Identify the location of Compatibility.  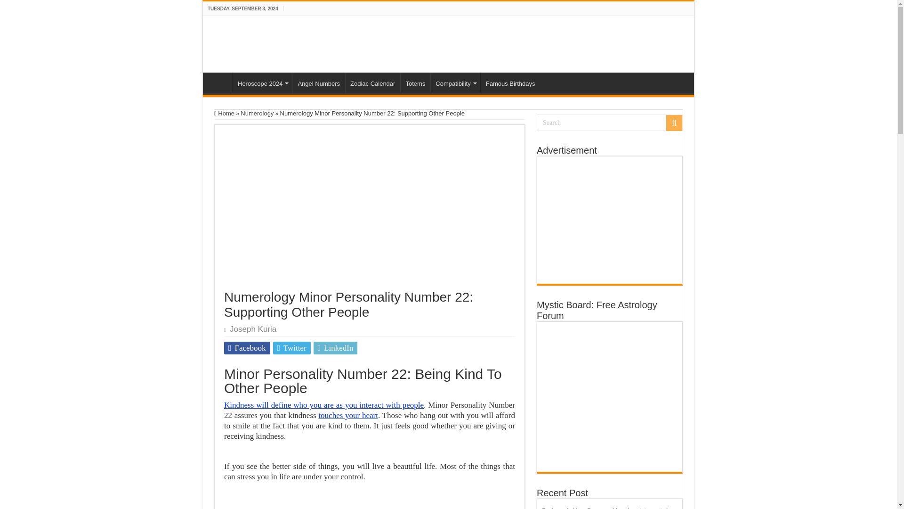
(455, 82).